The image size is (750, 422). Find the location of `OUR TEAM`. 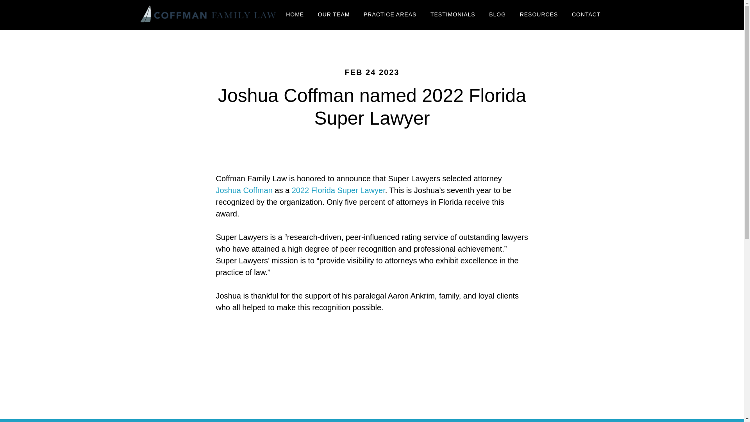

OUR TEAM is located at coordinates (334, 15).